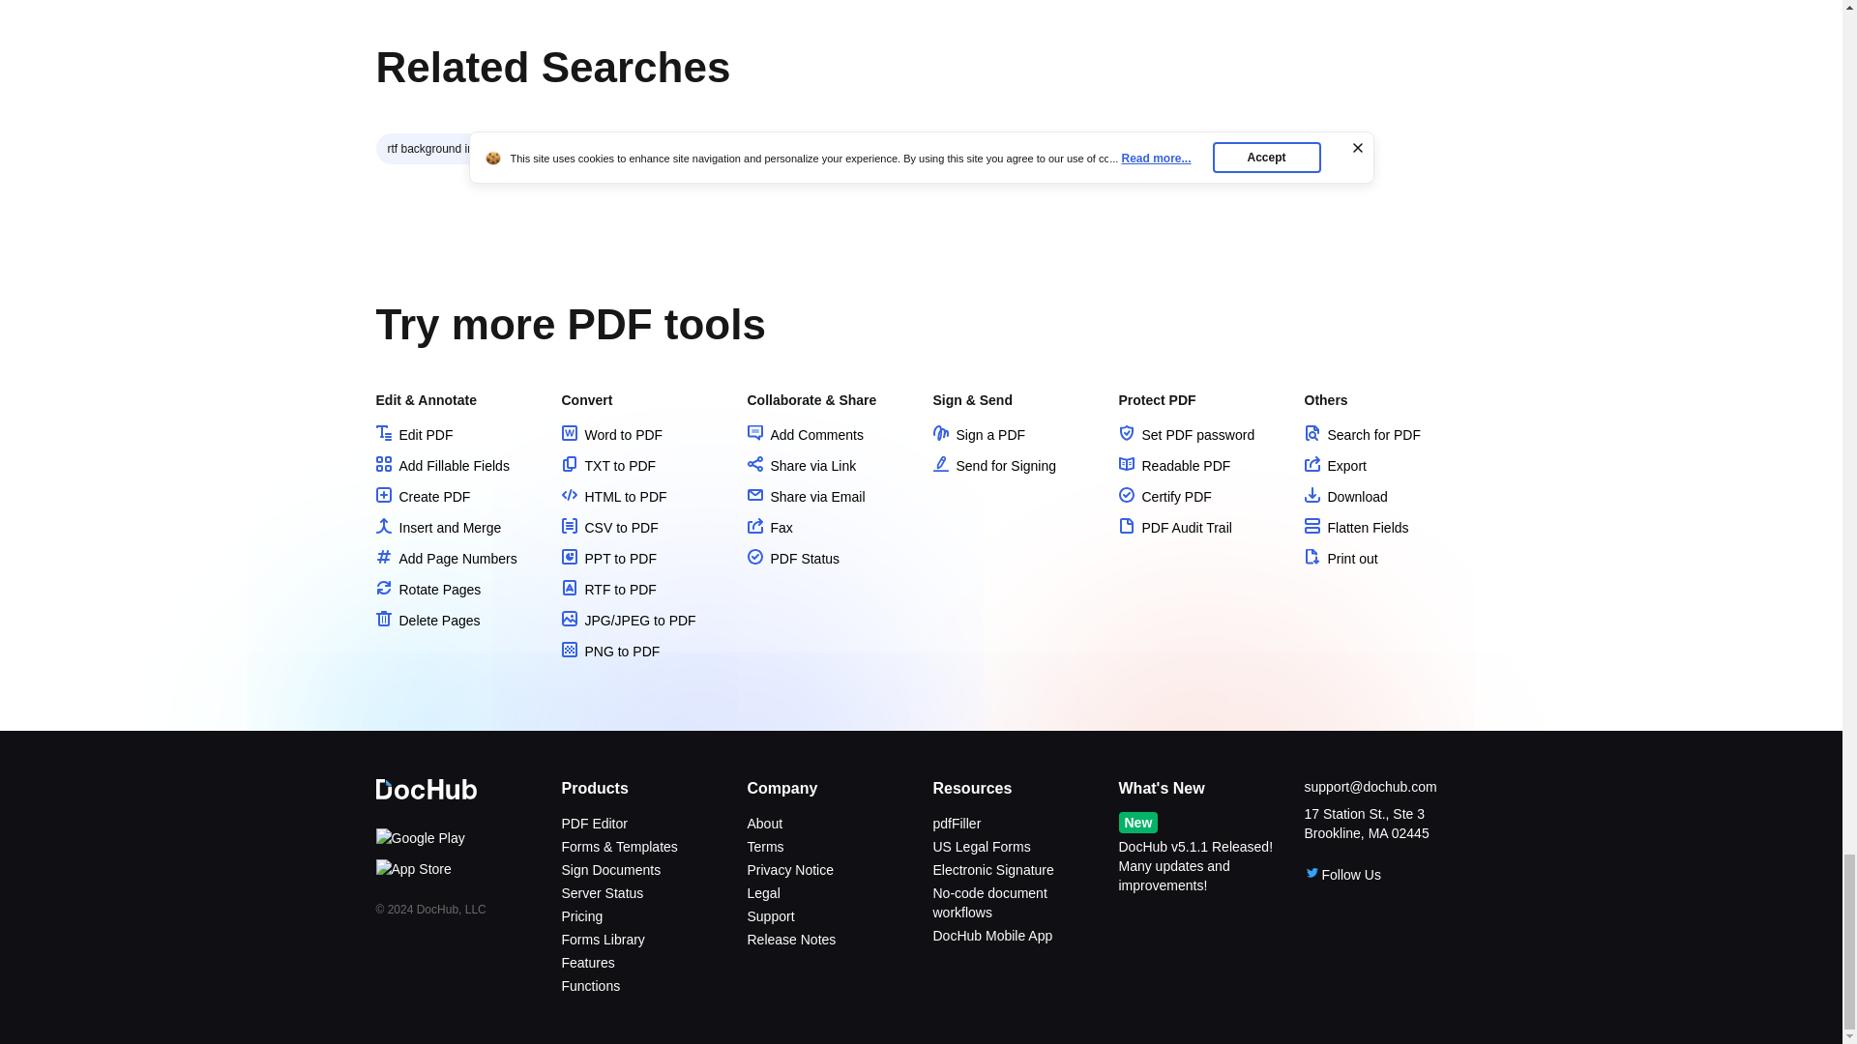 The width and height of the screenshot is (1857, 1044). I want to click on Delete Pages, so click(427, 621).